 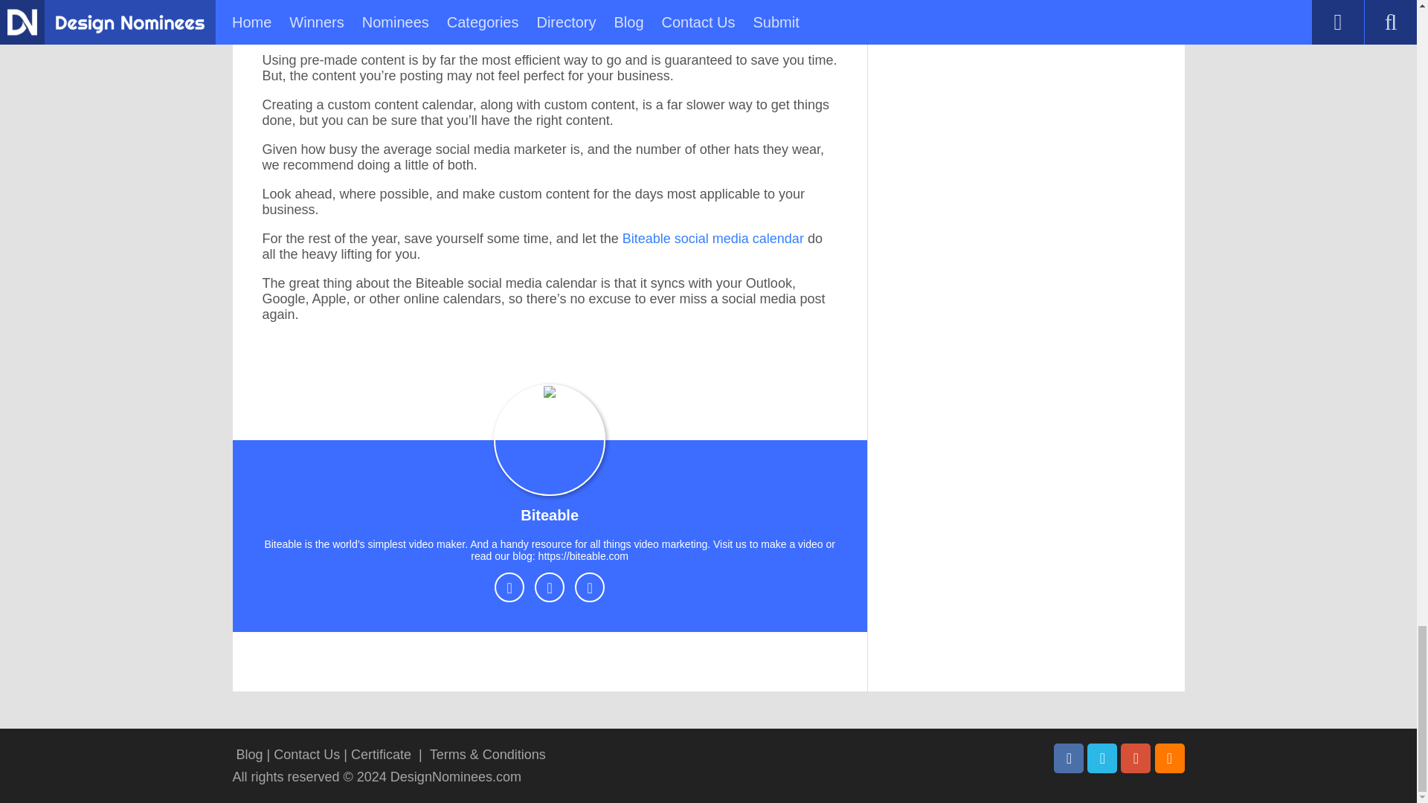 What do you see at coordinates (1136, 758) in the screenshot?
I see `Pinterest` at bounding box center [1136, 758].